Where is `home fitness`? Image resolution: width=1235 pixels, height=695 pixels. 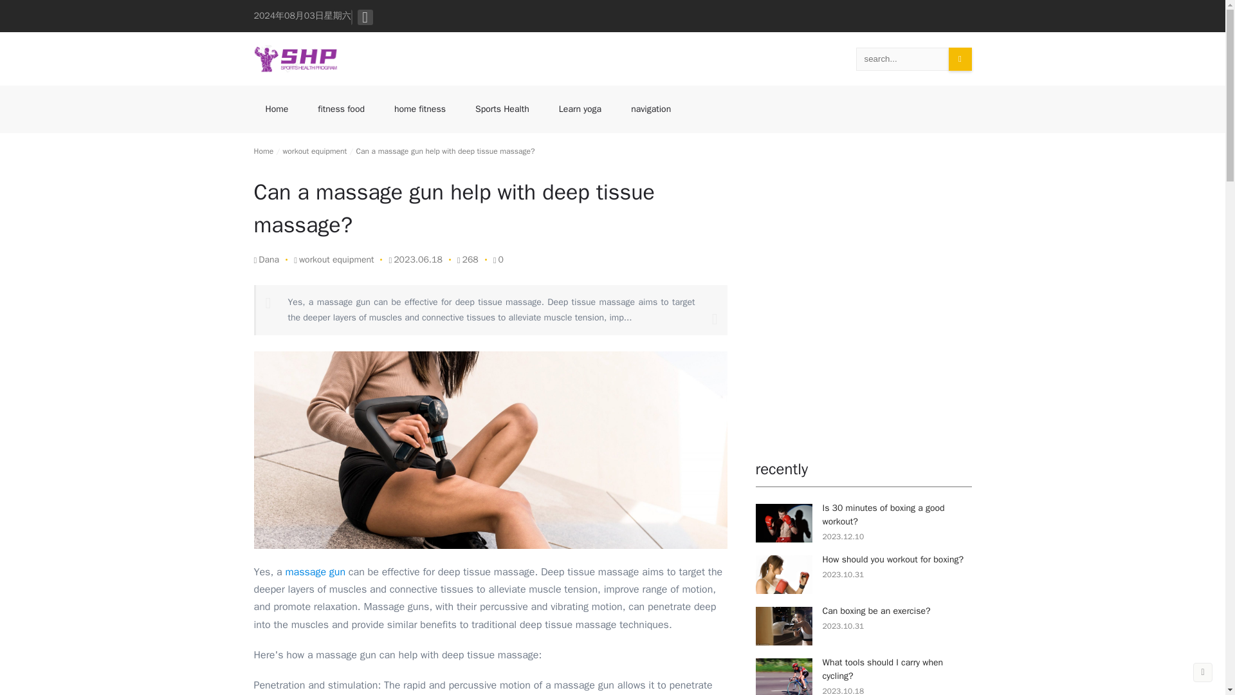
home fitness is located at coordinates (419, 111).